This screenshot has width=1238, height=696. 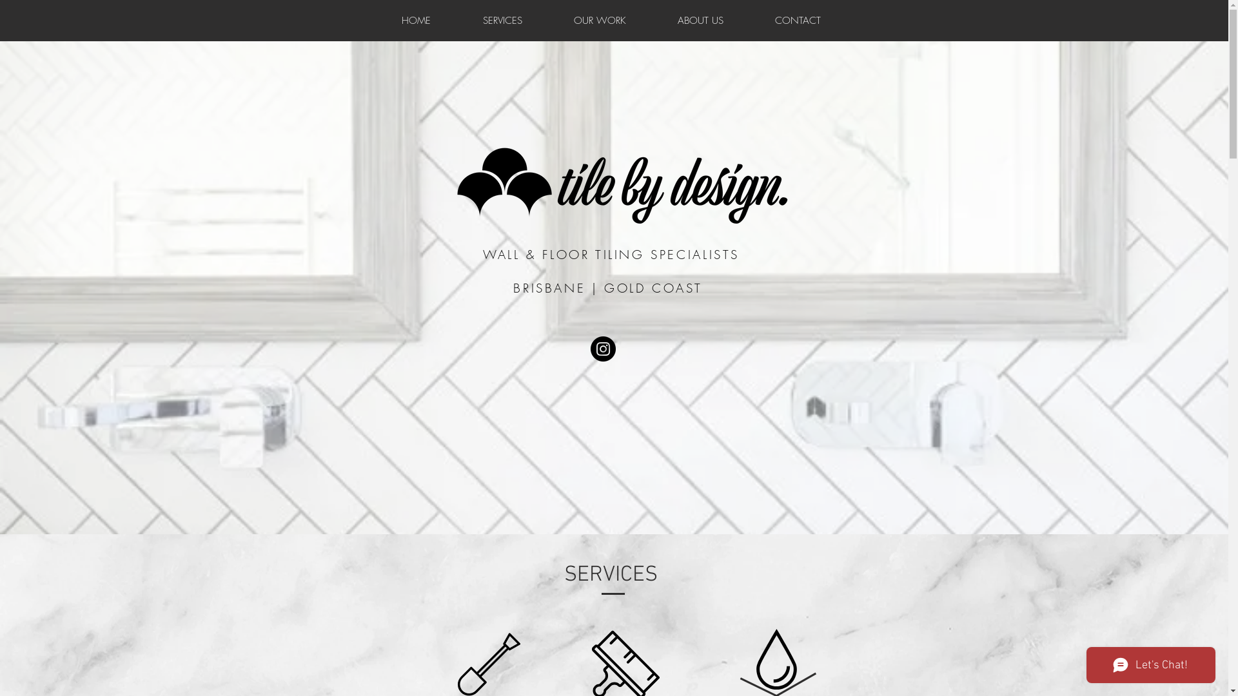 What do you see at coordinates (798, 21) in the screenshot?
I see `CONTACT` at bounding box center [798, 21].